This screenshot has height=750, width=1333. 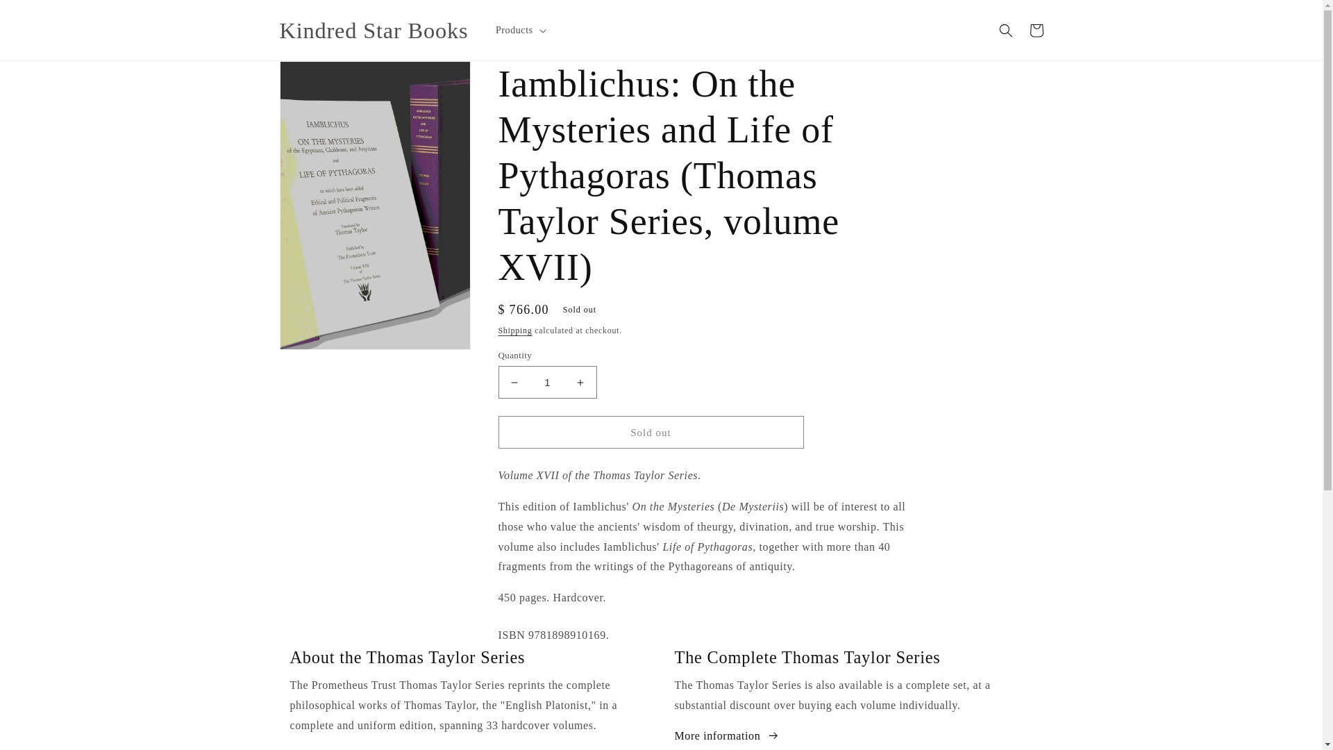 What do you see at coordinates (321, 76) in the screenshot?
I see `Skip to product information` at bounding box center [321, 76].